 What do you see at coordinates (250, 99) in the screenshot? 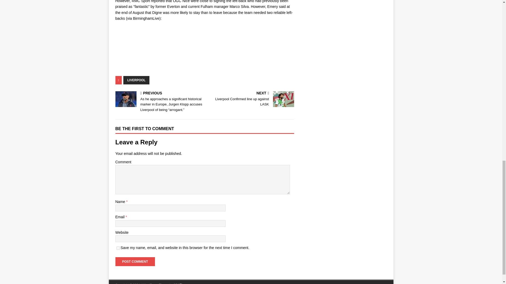
I see `Post Comment` at bounding box center [250, 99].